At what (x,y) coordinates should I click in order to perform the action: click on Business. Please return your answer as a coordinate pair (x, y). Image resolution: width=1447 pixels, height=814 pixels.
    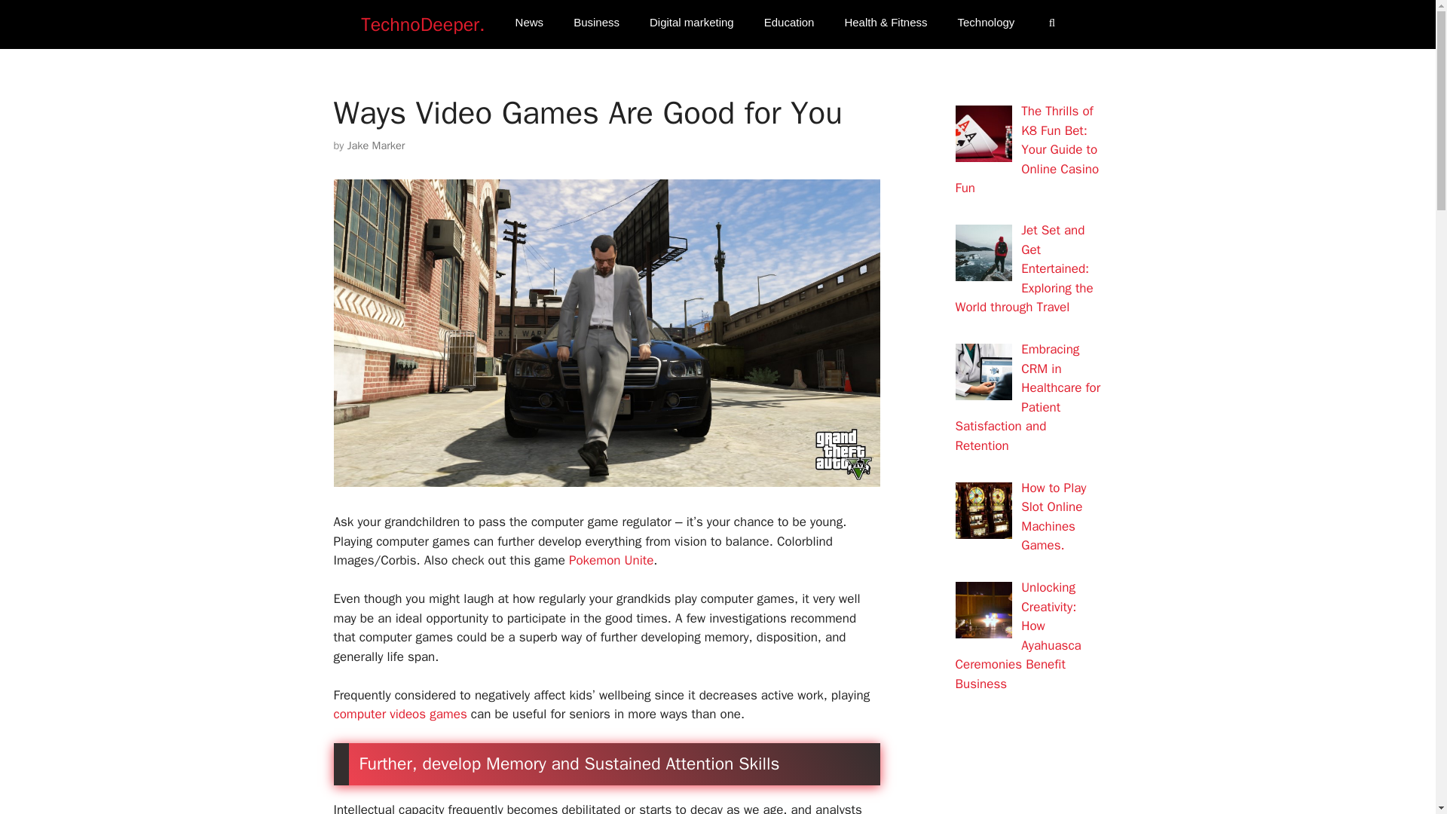
    Looking at the image, I should click on (597, 23).